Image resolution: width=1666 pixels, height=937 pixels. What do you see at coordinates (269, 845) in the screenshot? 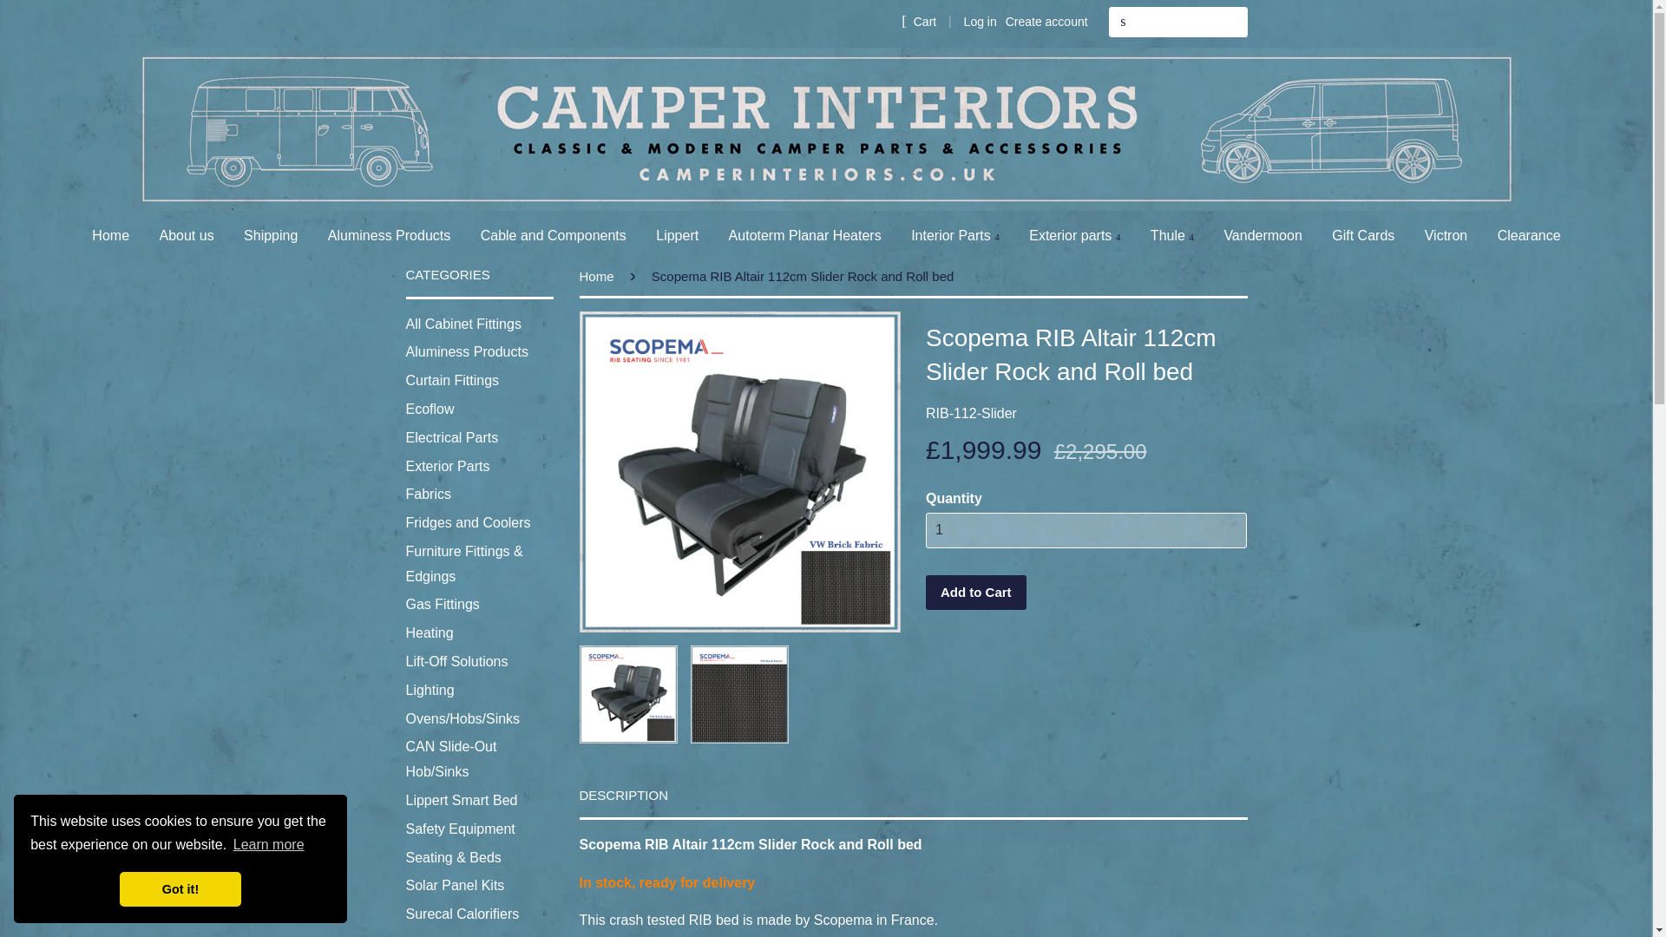
I see `Learn more` at bounding box center [269, 845].